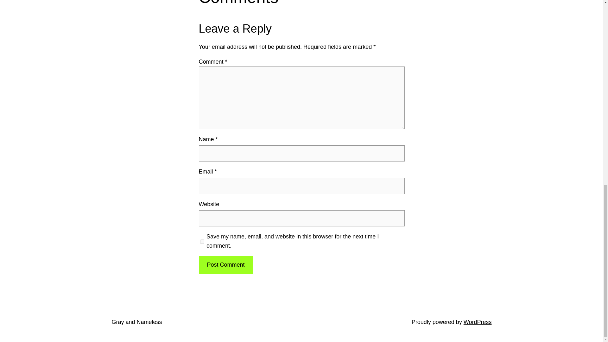 The image size is (608, 342). Describe the element at coordinates (478, 322) in the screenshot. I see `WordPress` at that location.